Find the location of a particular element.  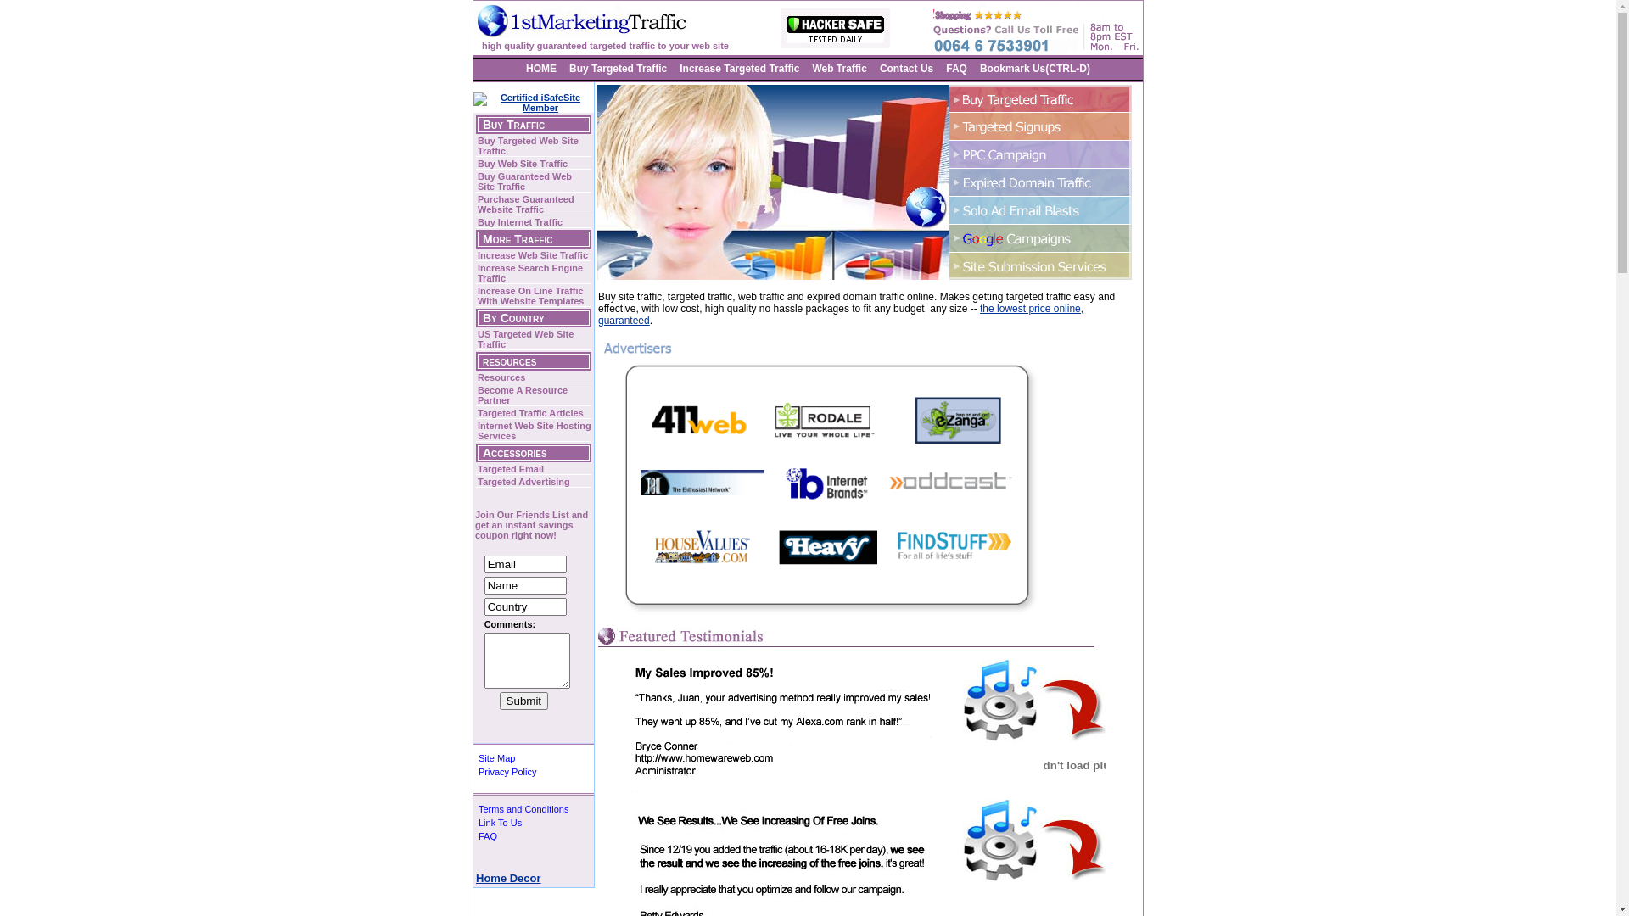

Buy Targeted Traffic is located at coordinates (618, 69).